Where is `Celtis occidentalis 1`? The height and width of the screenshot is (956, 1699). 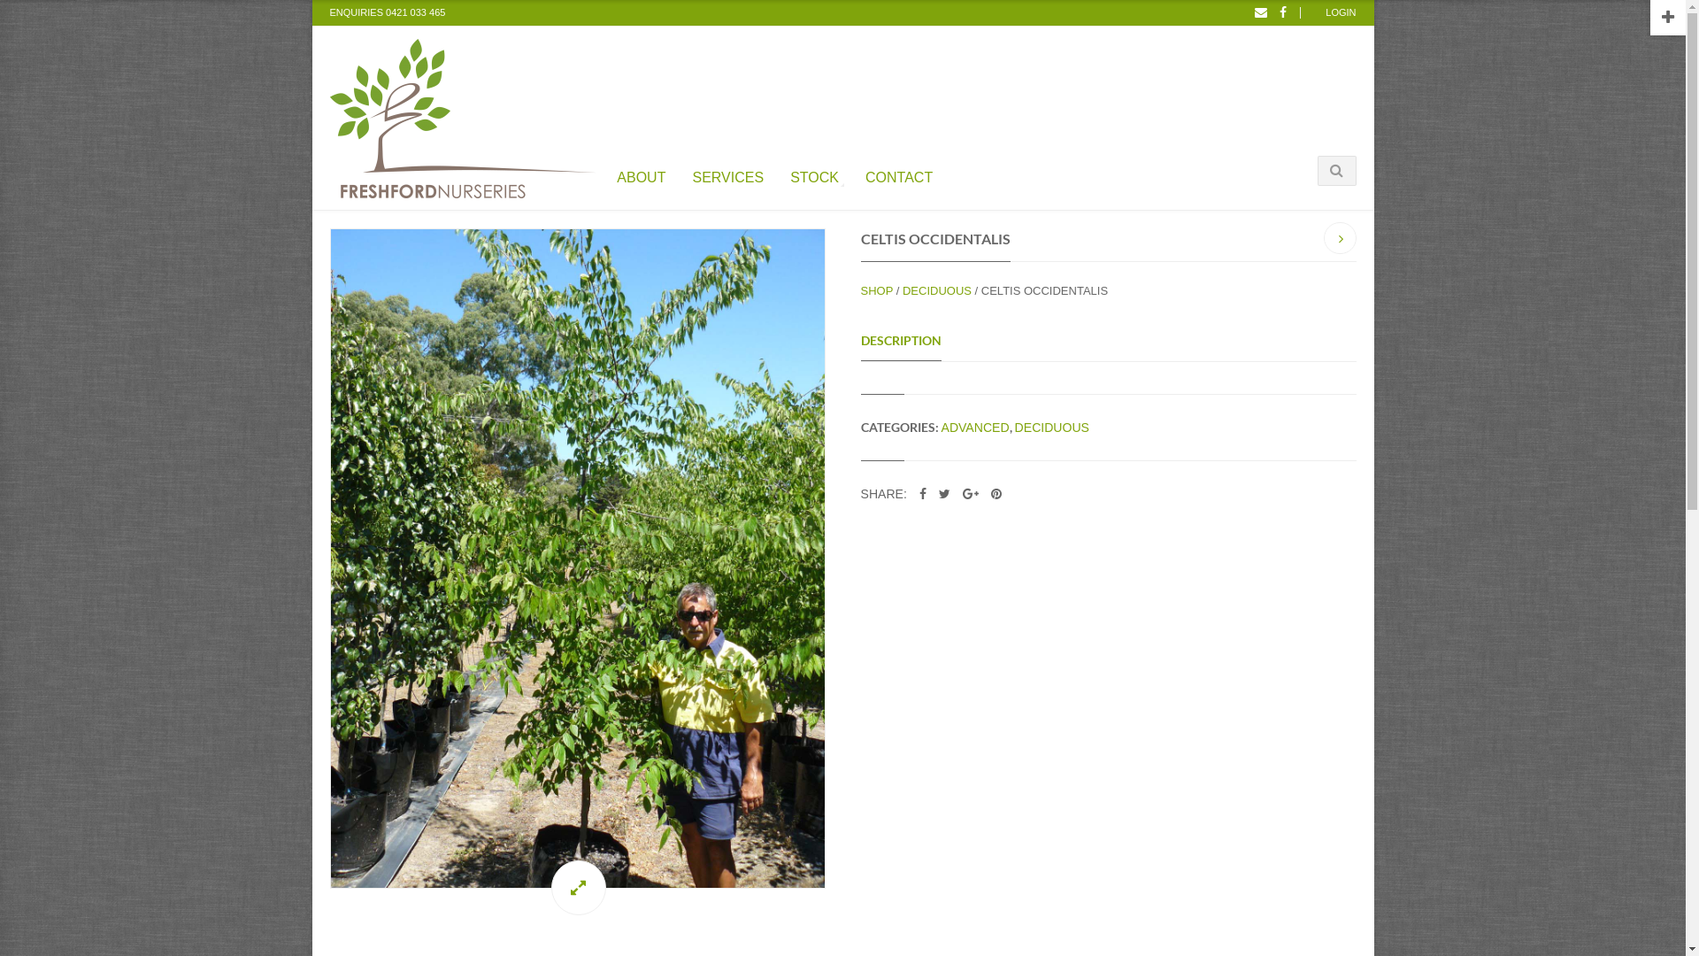 Celtis occidentalis 1 is located at coordinates (577, 559).